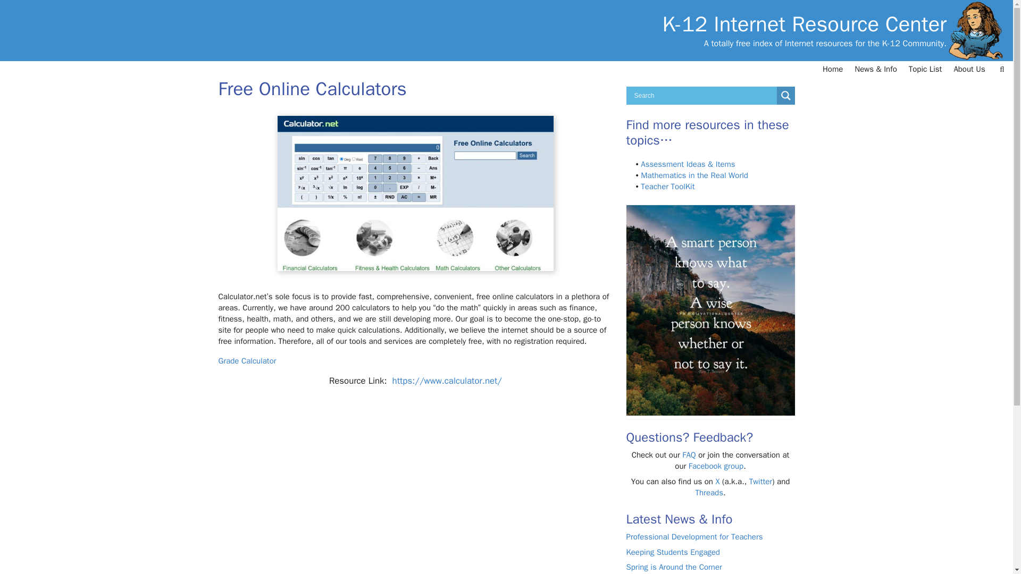  What do you see at coordinates (673, 552) in the screenshot?
I see `Keeping Students Engaged` at bounding box center [673, 552].